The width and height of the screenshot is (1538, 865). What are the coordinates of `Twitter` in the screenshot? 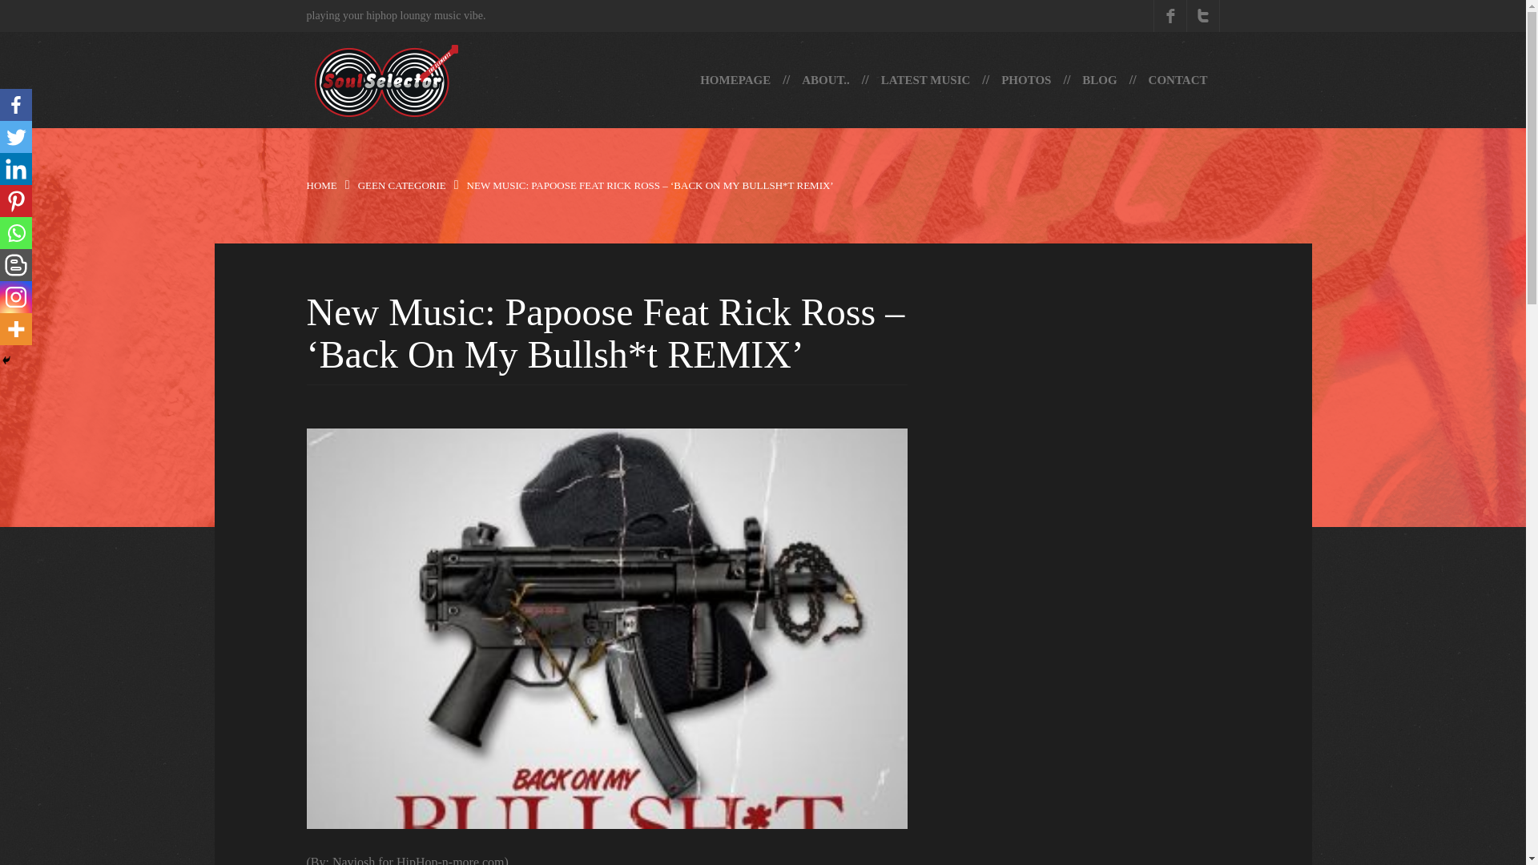 It's located at (16, 137).